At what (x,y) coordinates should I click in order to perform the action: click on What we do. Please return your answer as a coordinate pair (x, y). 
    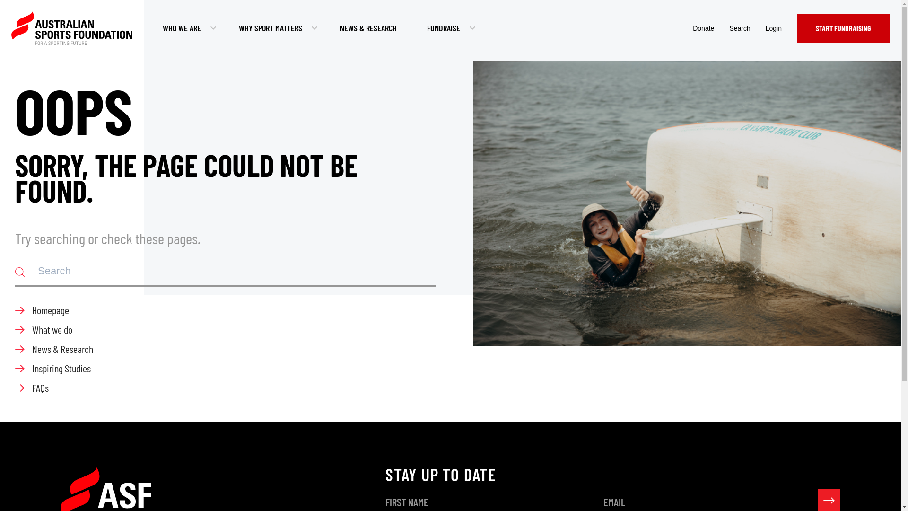
    Looking at the image, I should click on (225, 329).